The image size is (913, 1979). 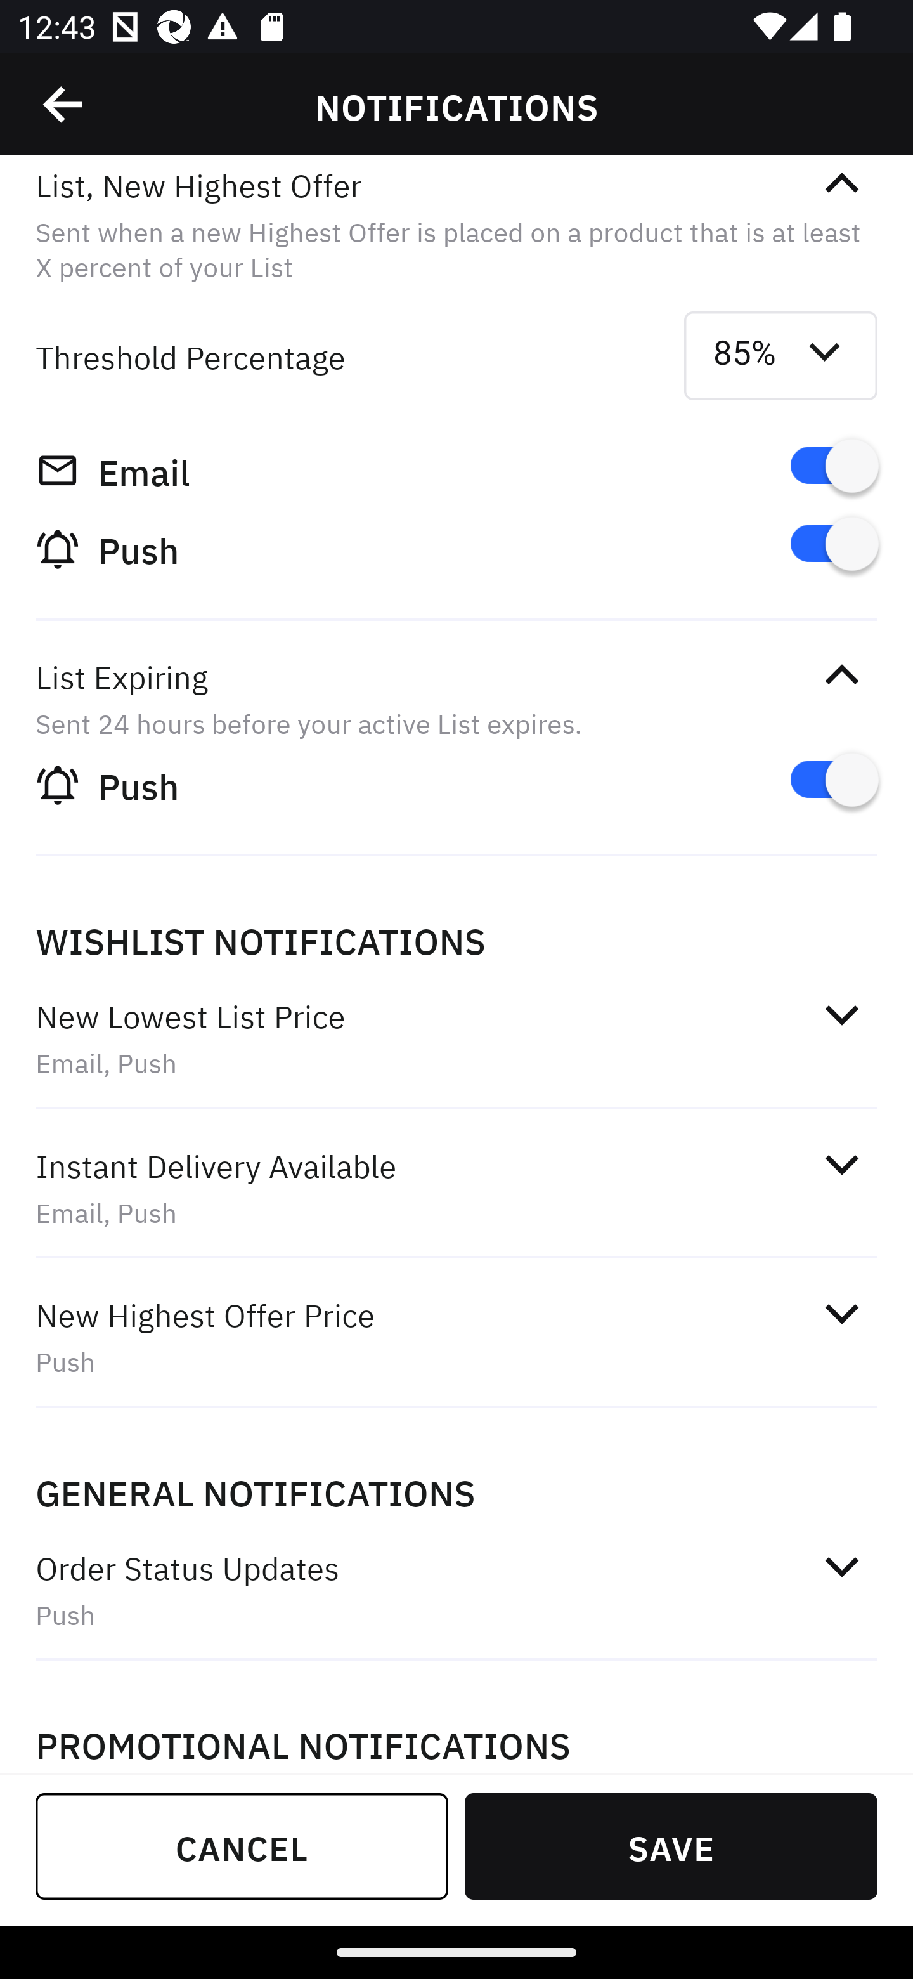 I want to click on 85% , so click(x=781, y=356).